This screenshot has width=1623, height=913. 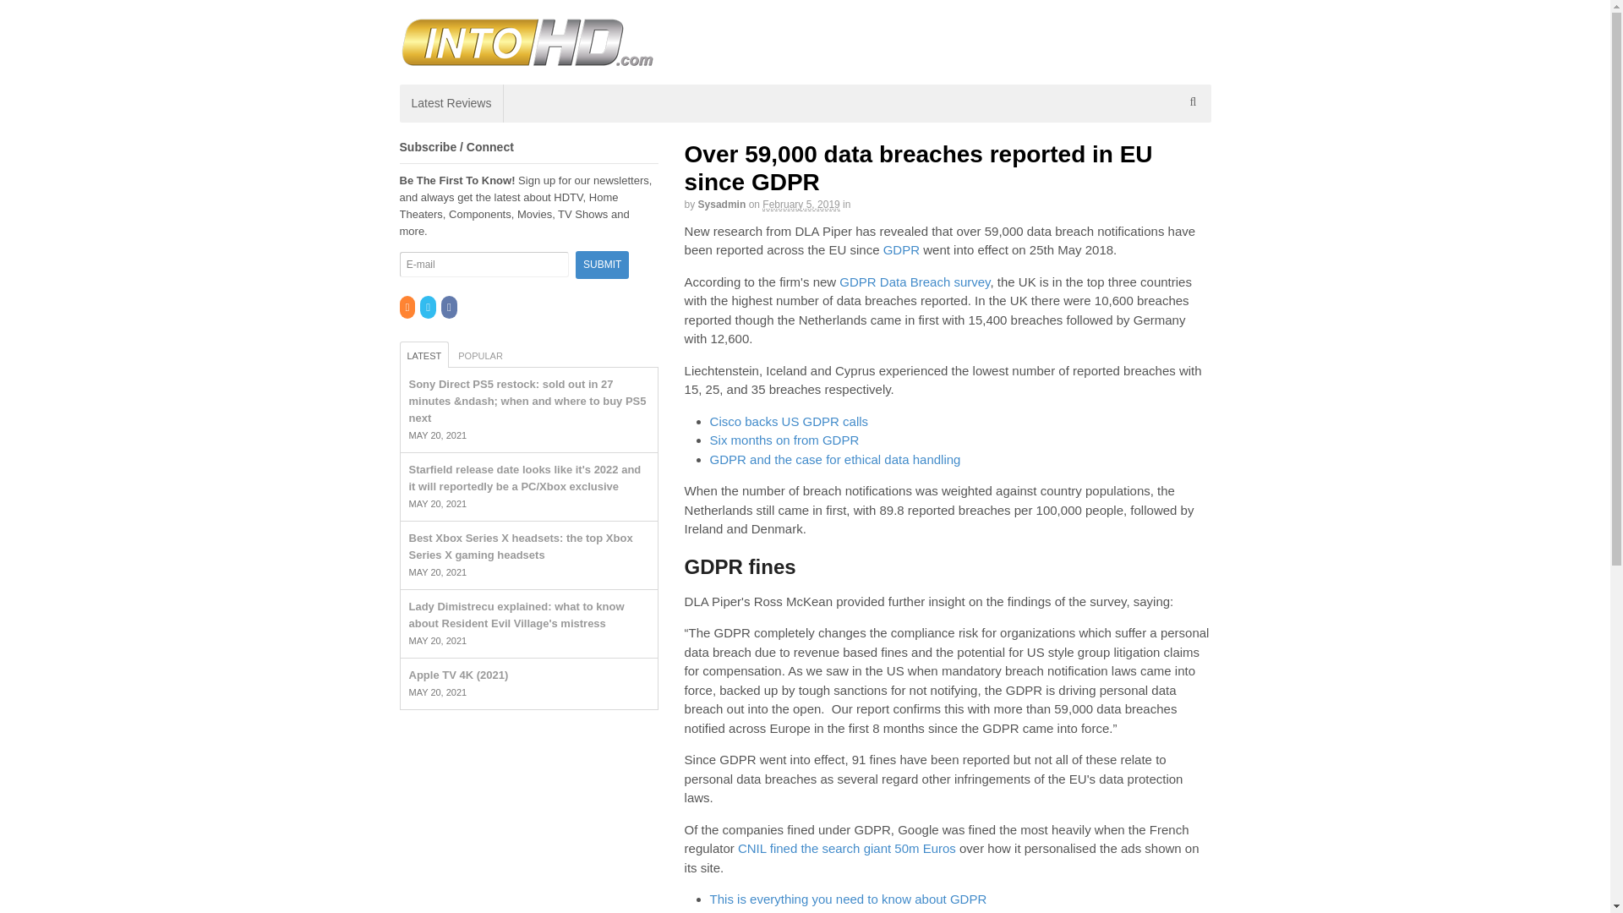 What do you see at coordinates (722, 205) in the screenshot?
I see `Posts by sysadmin` at bounding box center [722, 205].